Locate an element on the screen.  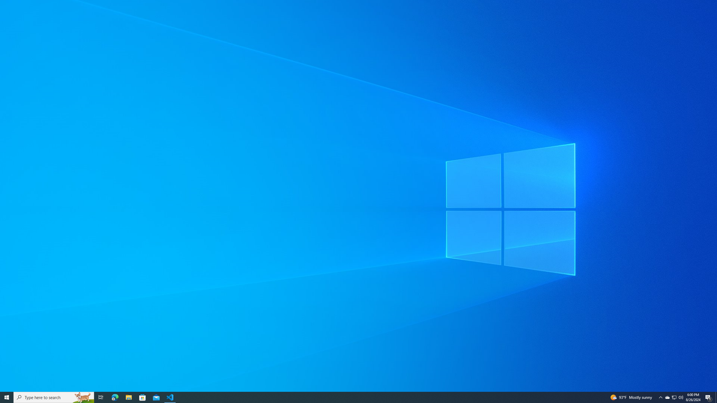
Search highlights icon opens search home window is located at coordinates (101, 397).